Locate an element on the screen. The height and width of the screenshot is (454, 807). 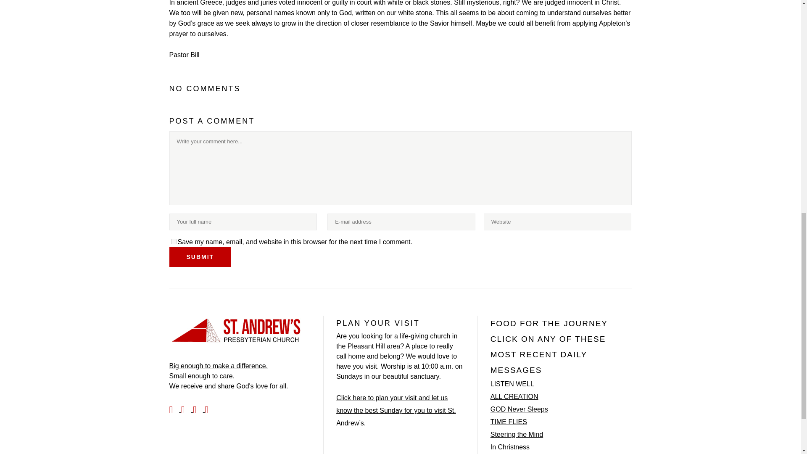
ALL CREATION is located at coordinates (514, 397).